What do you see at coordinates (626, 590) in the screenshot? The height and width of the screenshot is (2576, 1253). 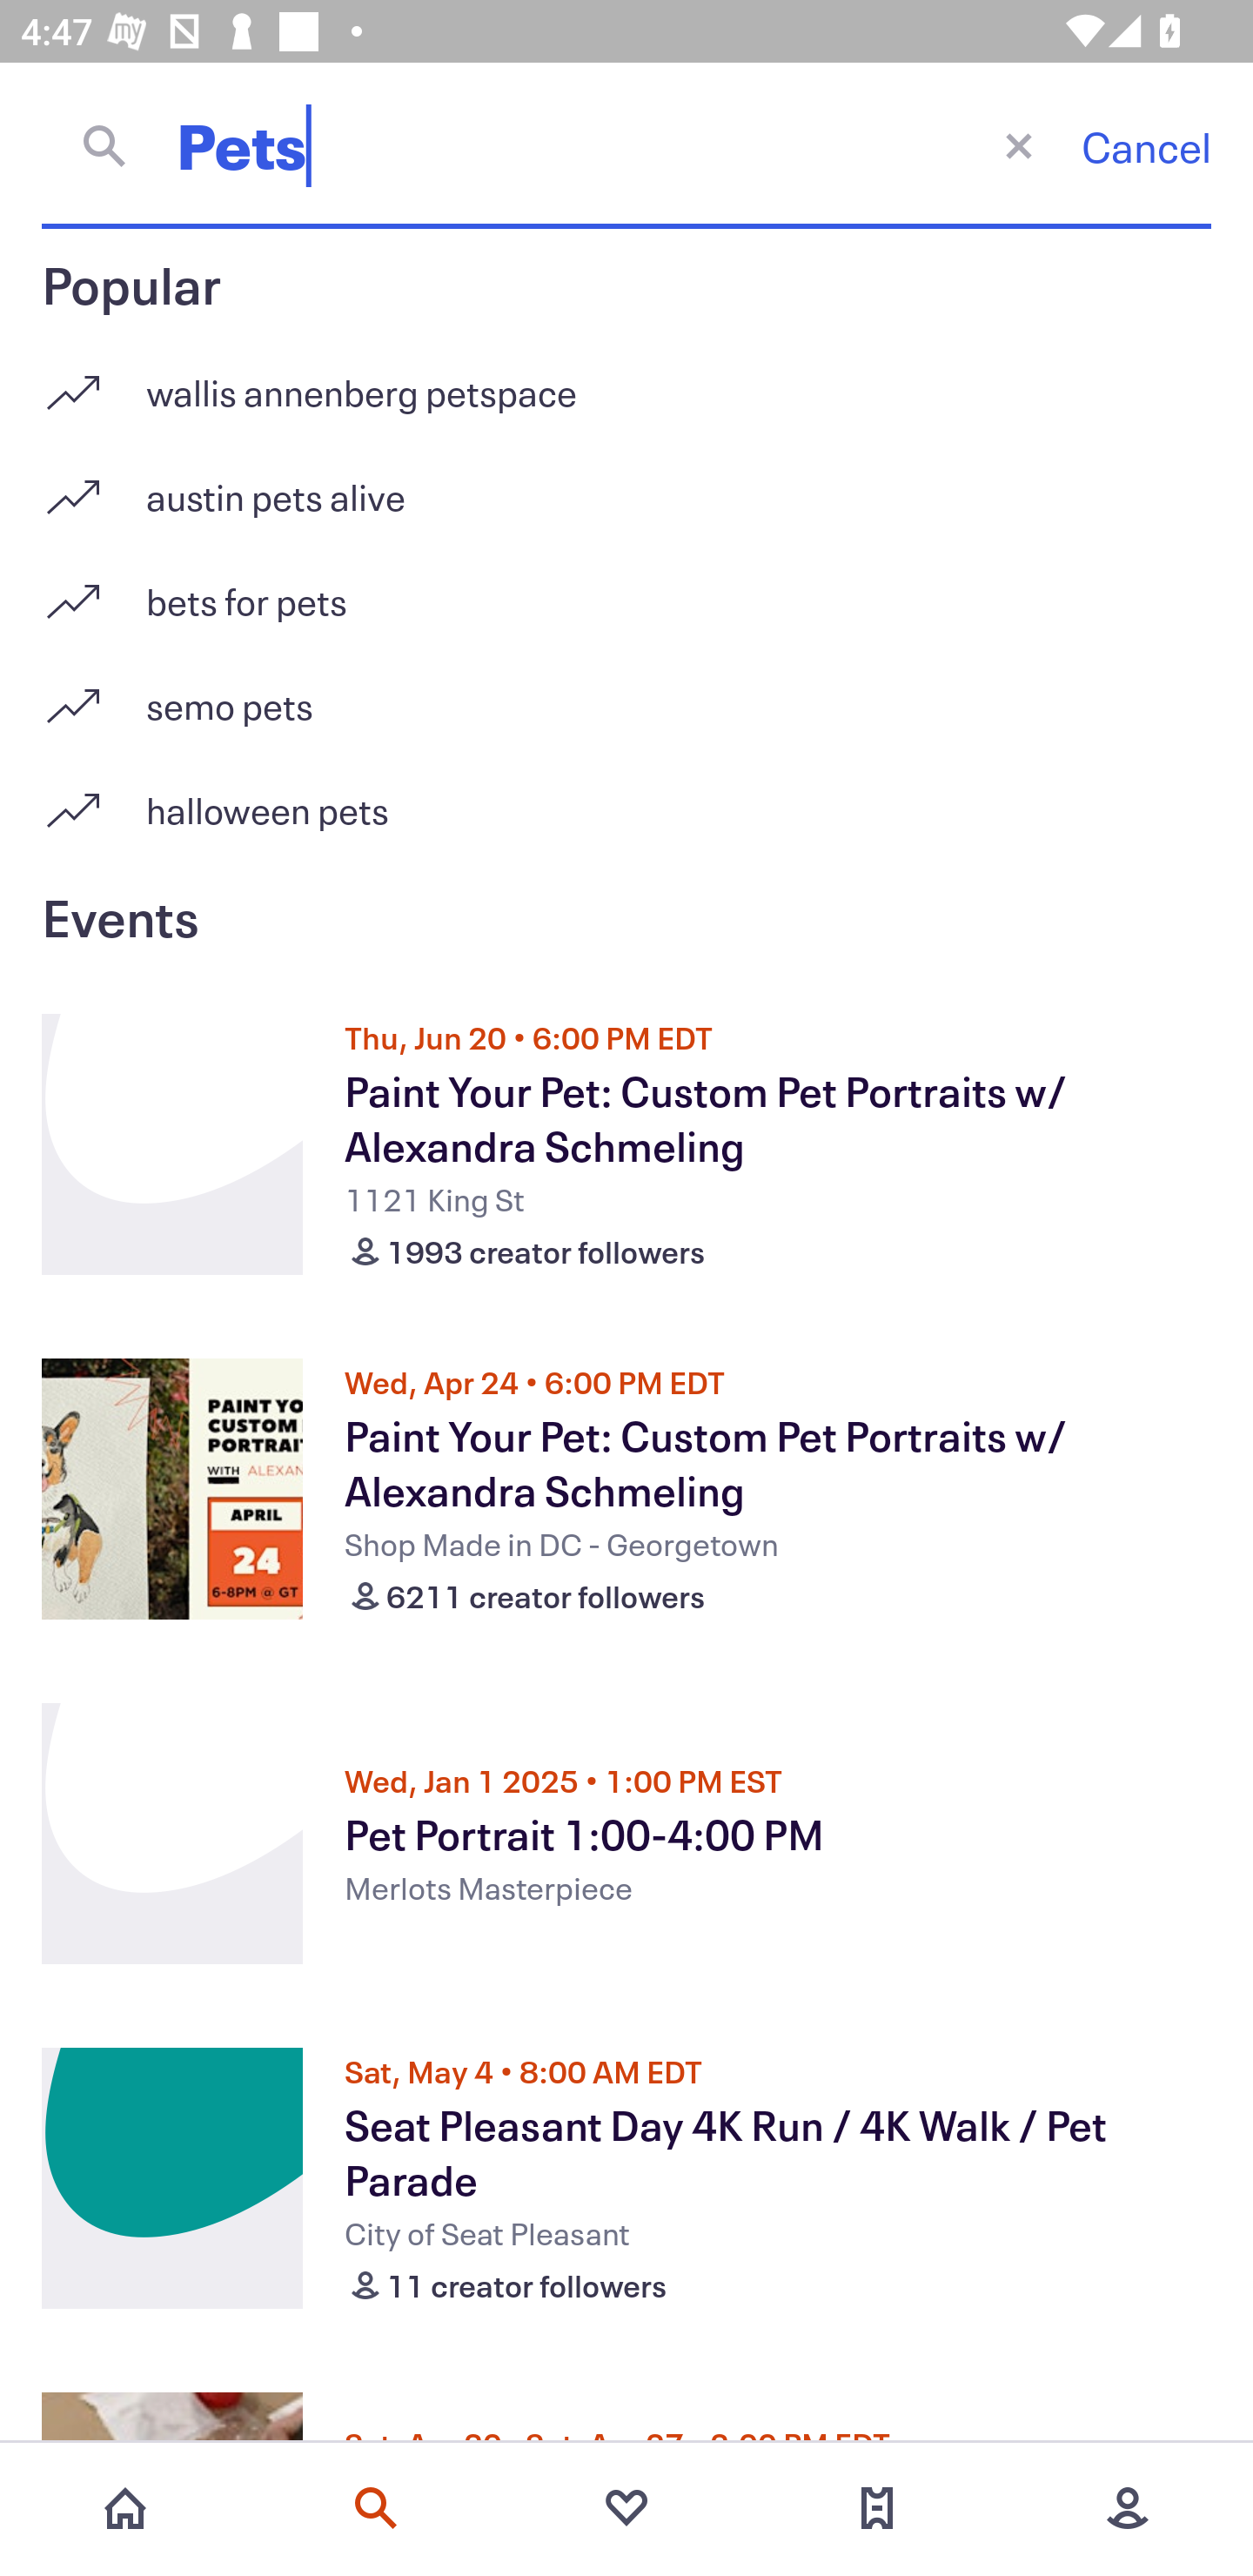 I see `bets for pets` at bounding box center [626, 590].